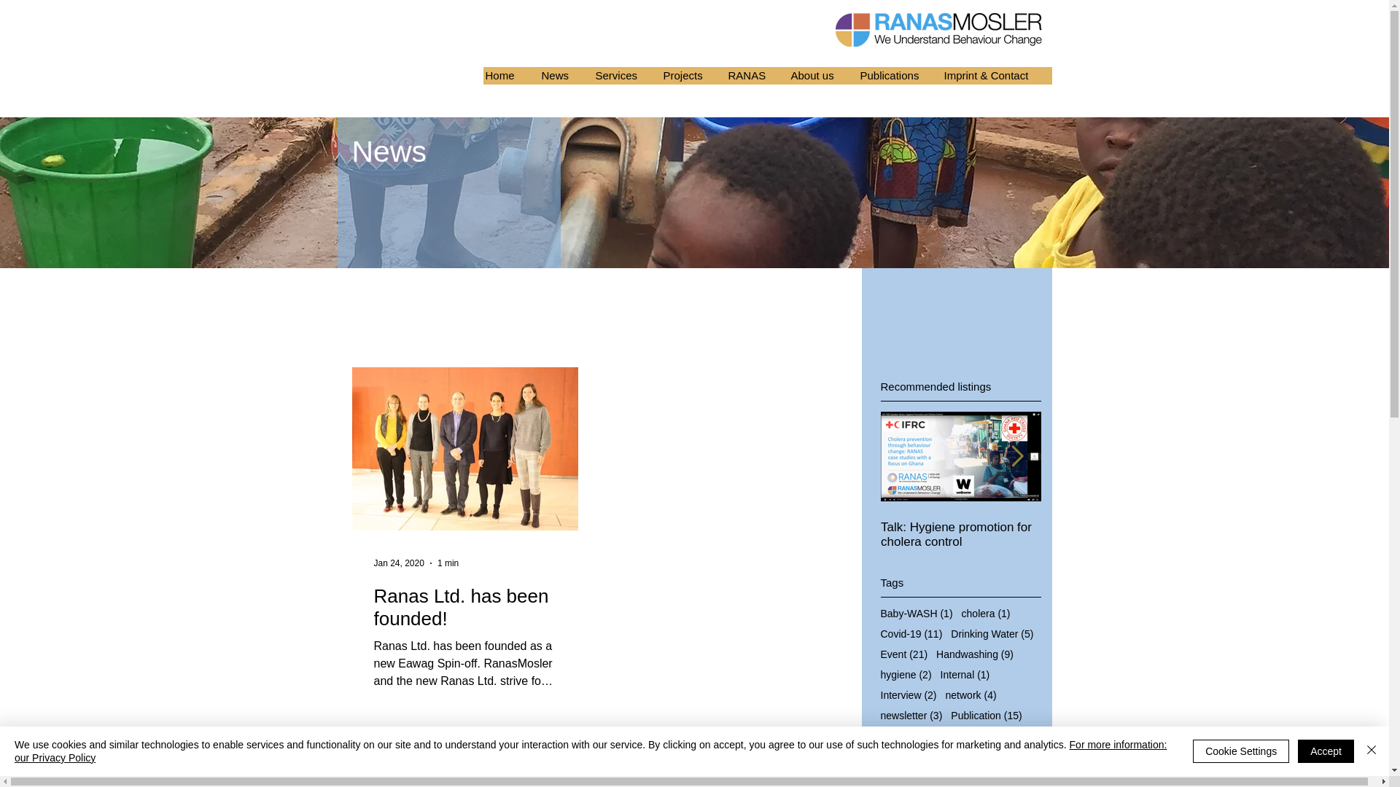  What do you see at coordinates (898, 75) in the screenshot?
I see `Publications` at bounding box center [898, 75].